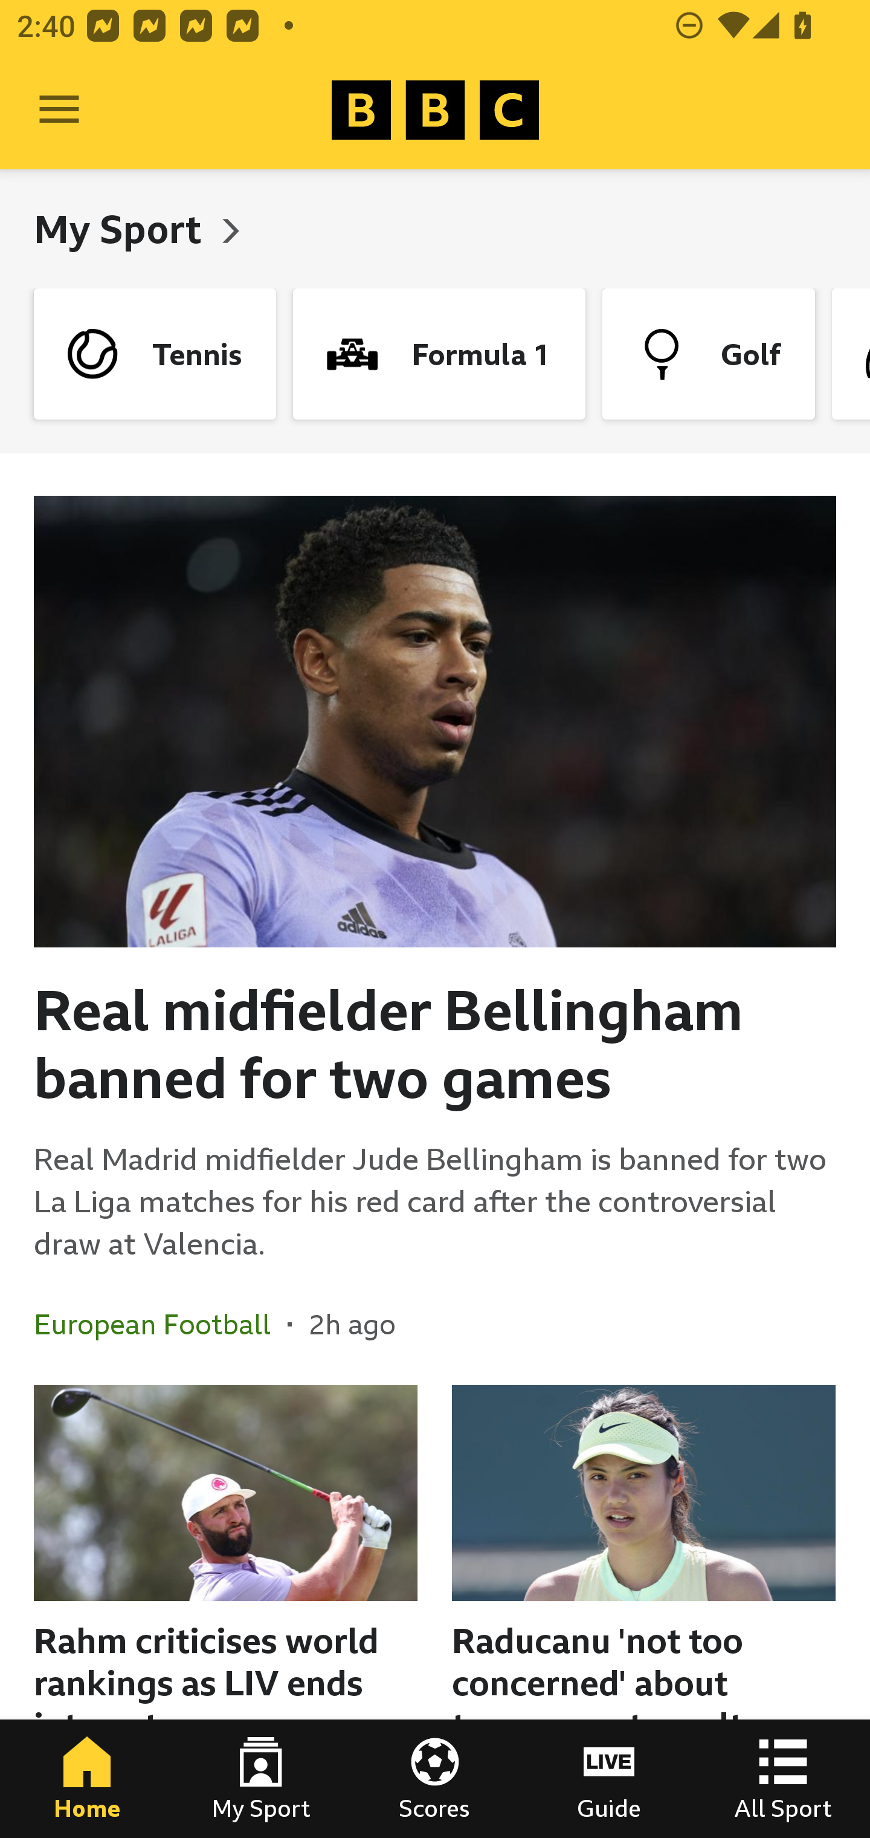 This screenshot has height=1838, width=870. What do you see at coordinates (122, 229) in the screenshot?
I see `My Sport` at bounding box center [122, 229].